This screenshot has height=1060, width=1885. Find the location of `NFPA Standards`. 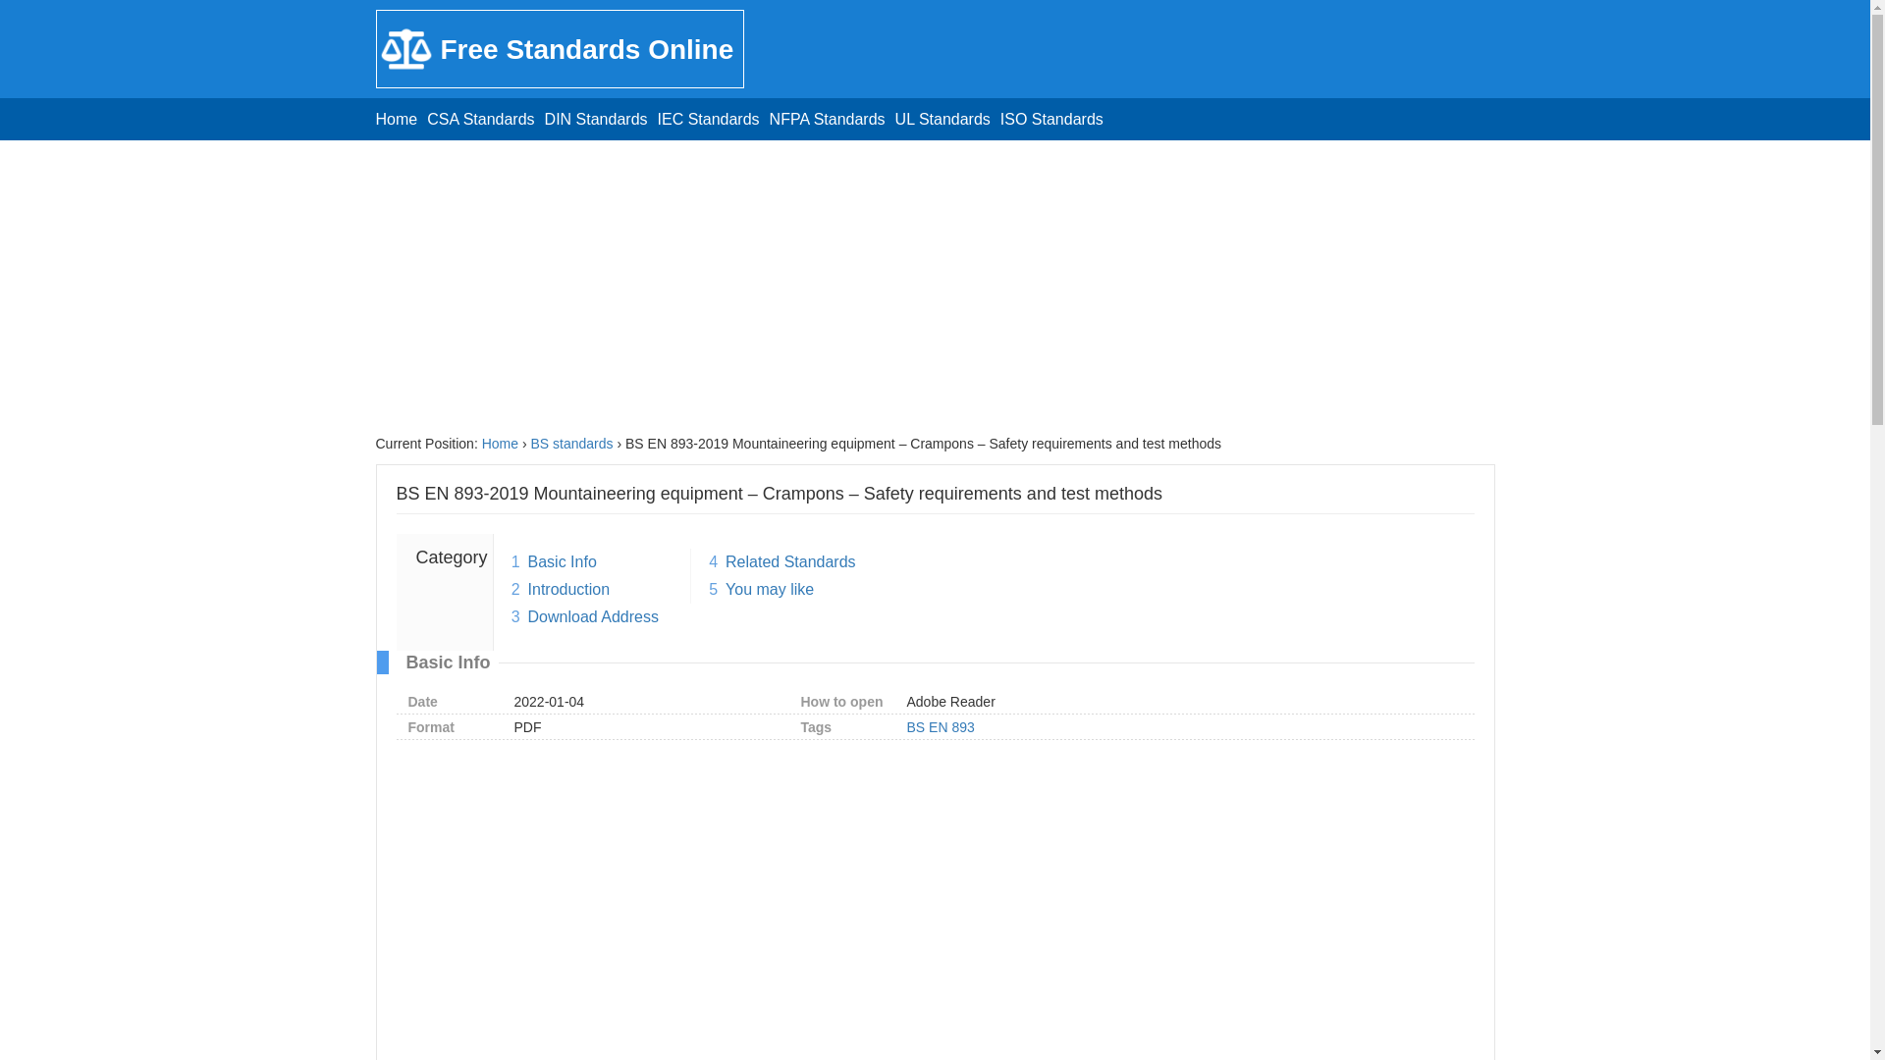

NFPA Standards is located at coordinates (827, 119).